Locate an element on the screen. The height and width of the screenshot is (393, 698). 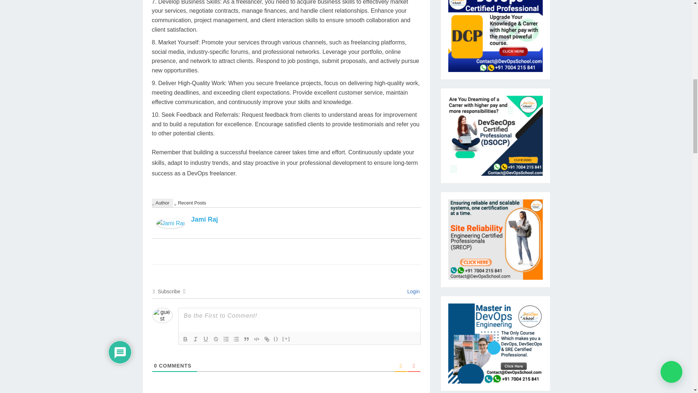
Strike is located at coordinates (216, 339).